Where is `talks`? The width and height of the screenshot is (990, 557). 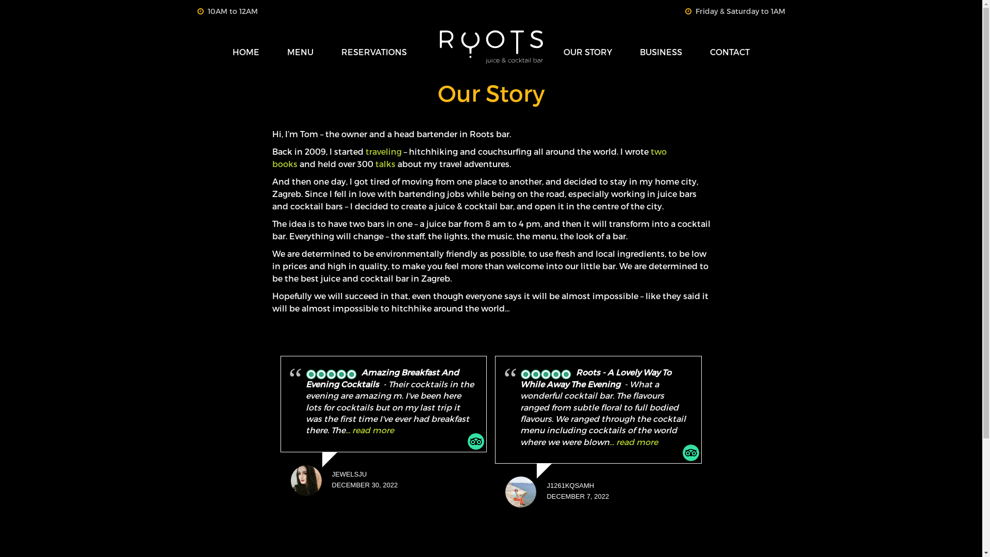 talks is located at coordinates (386, 164).